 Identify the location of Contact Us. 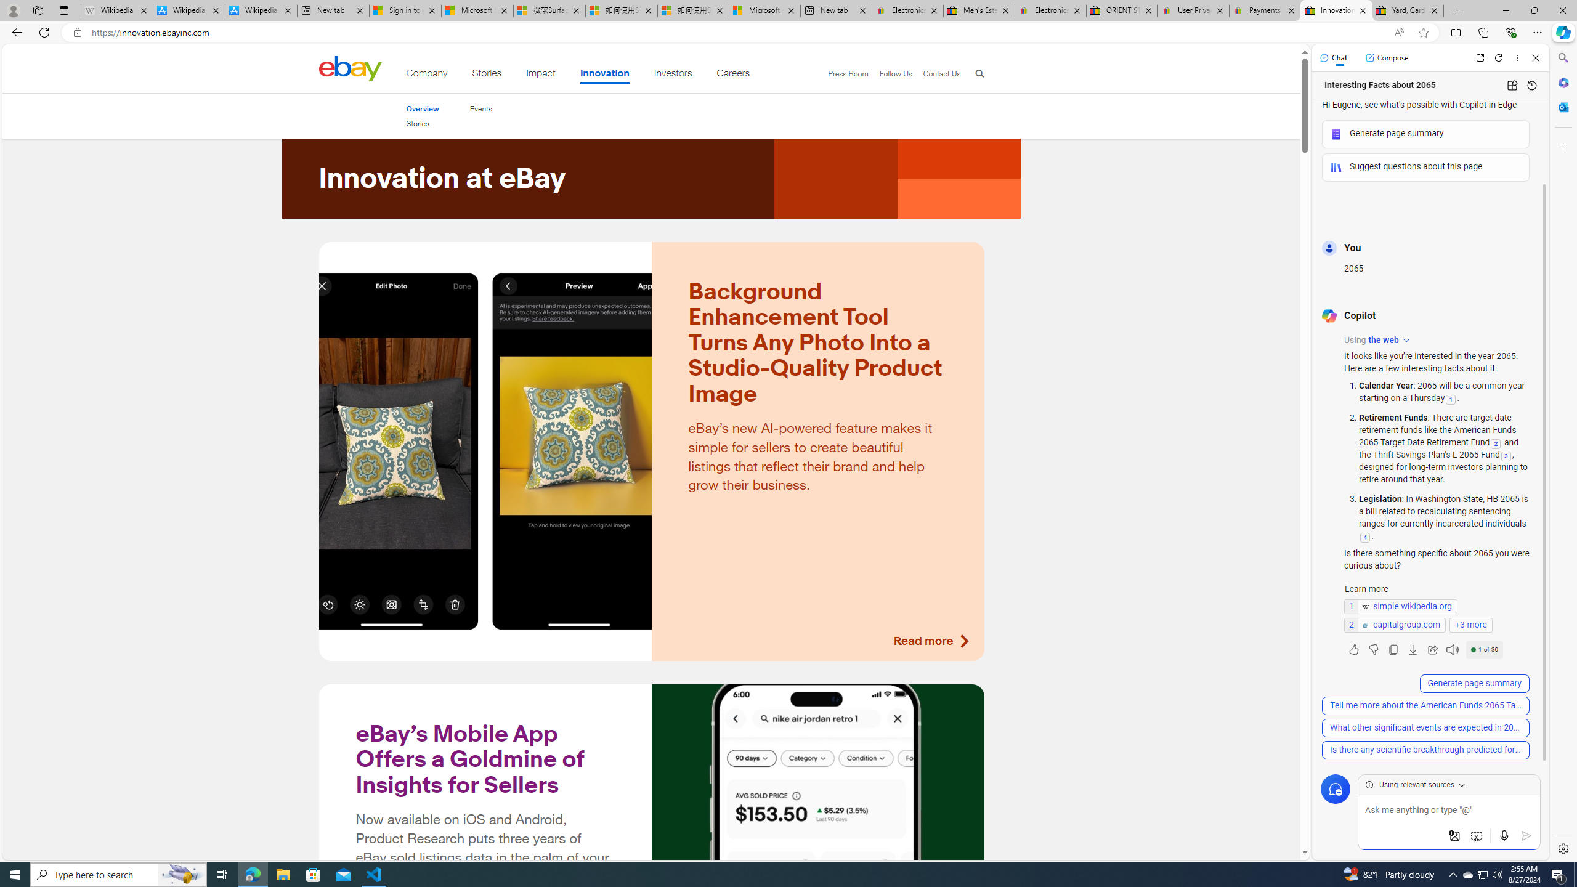
(941, 73).